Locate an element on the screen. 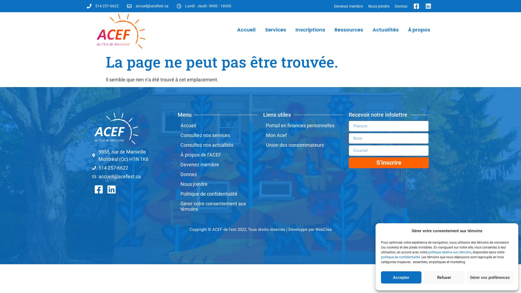  Ressources is located at coordinates (349, 30).